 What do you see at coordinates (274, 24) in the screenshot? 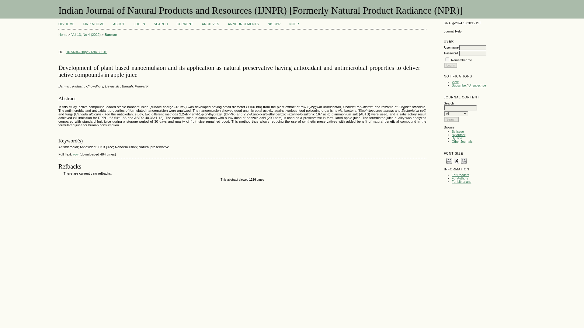
I see `NISCPR` at bounding box center [274, 24].